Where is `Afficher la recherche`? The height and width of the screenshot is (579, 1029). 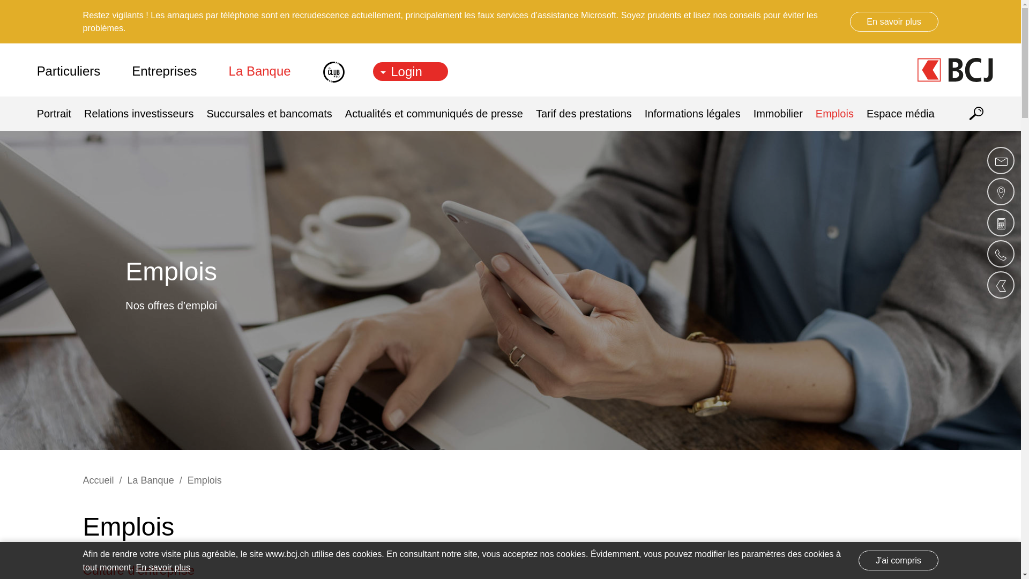
Afficher la recherche is located at coordinates (976, 115).